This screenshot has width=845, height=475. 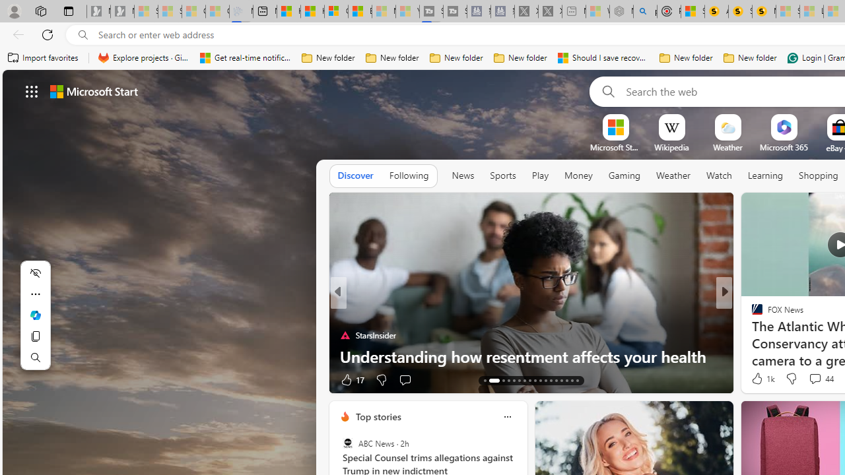 I want to click on View comments 6 Comment, so click(x=815, y=379).